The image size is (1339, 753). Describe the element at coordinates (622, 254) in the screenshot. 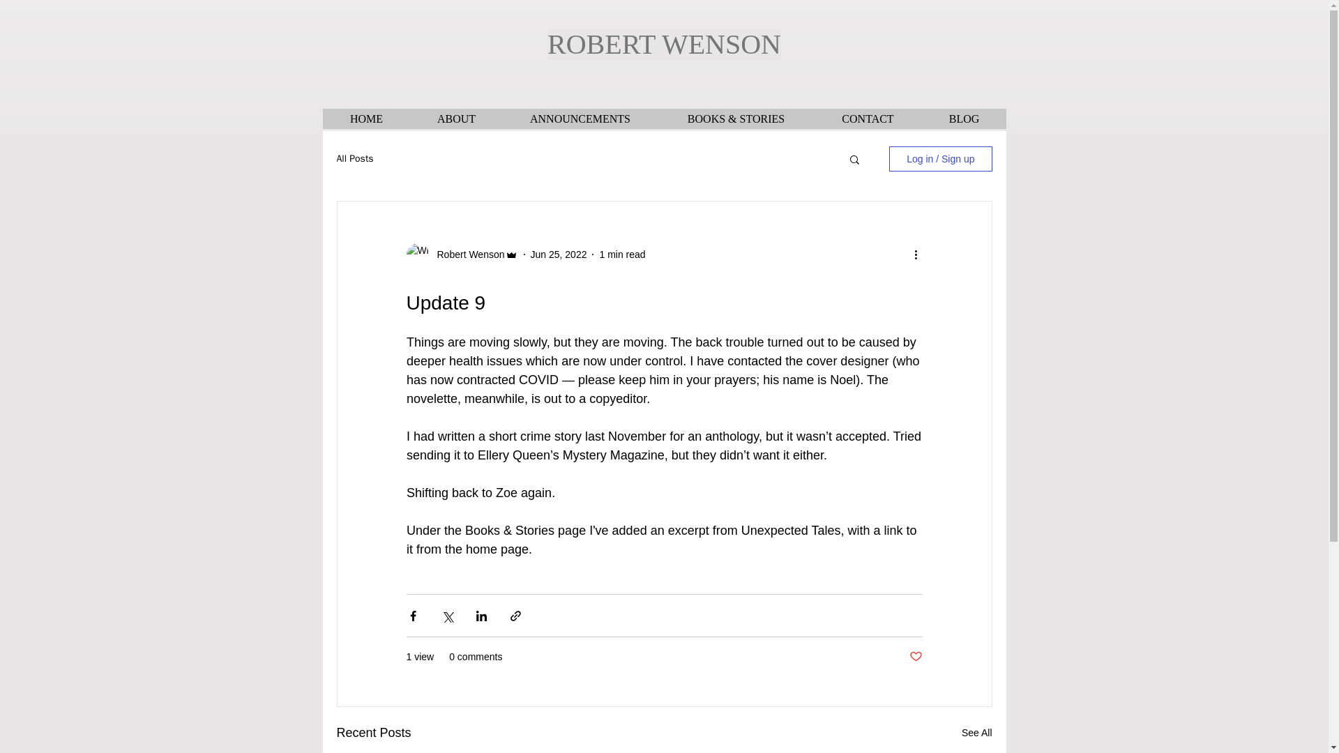

I see `1 min read` at that location.